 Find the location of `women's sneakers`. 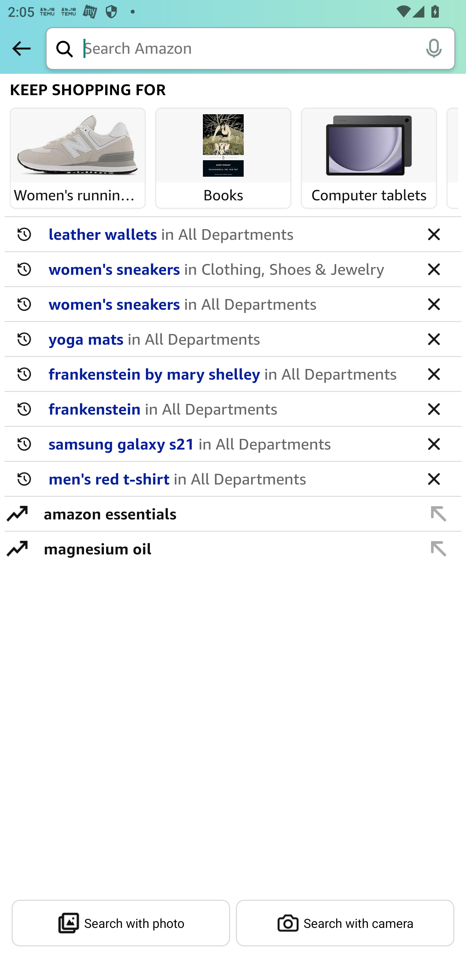

women's sneakers is located at coordinates (229, 304).